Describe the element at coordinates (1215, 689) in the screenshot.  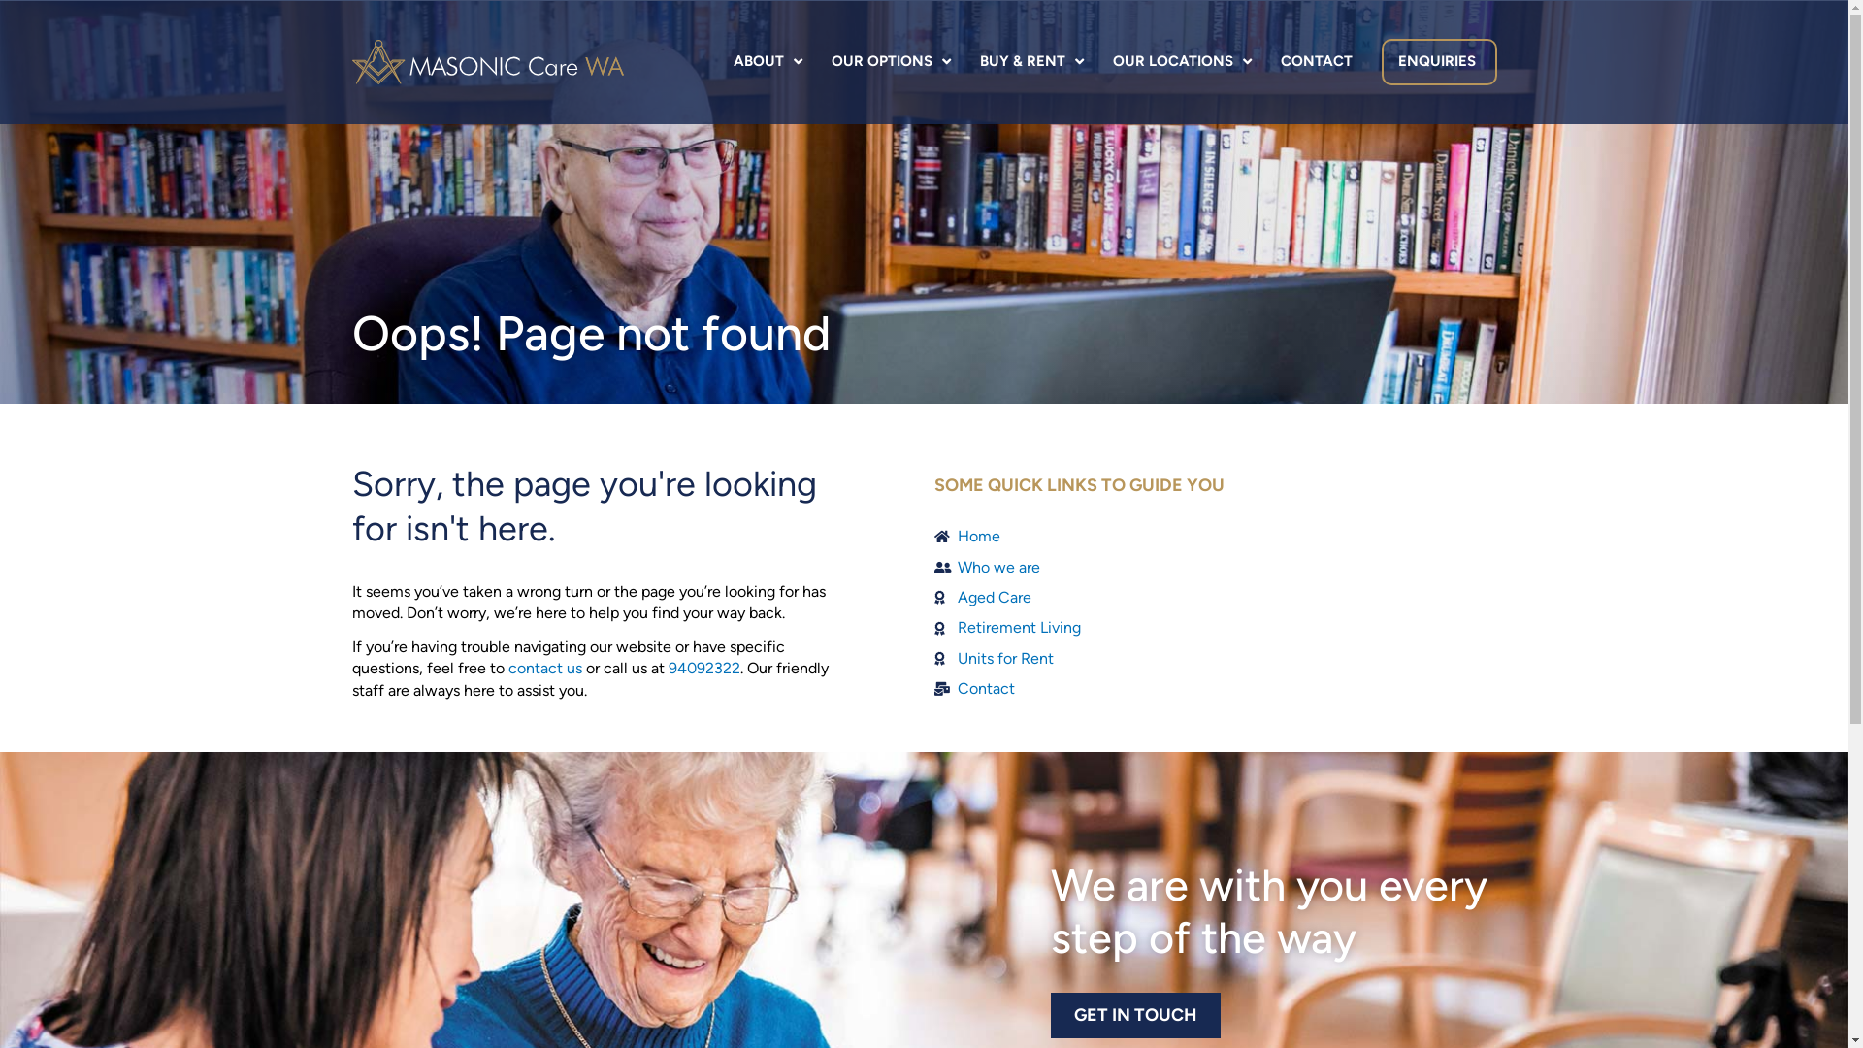
I see `Contact` at that location.